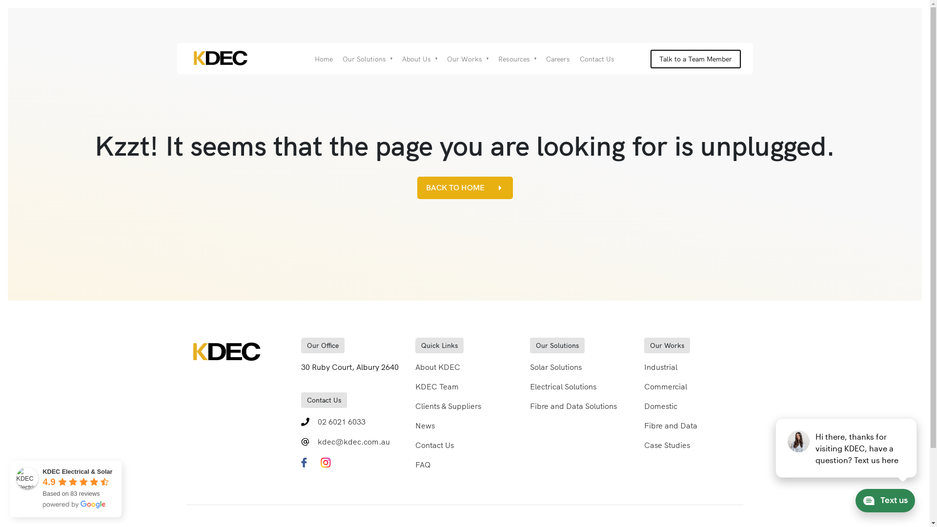 The height and width of the screenshot is (527, 937). I want to click on Industrial, so click(661, 367).